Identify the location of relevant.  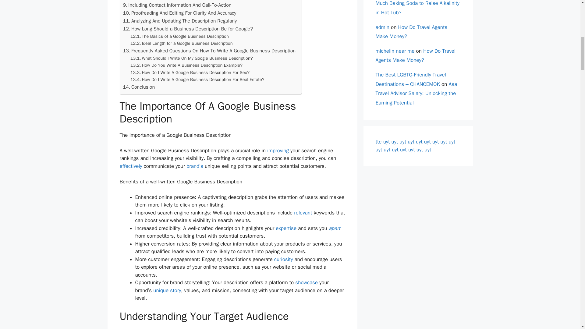
(303, 213).